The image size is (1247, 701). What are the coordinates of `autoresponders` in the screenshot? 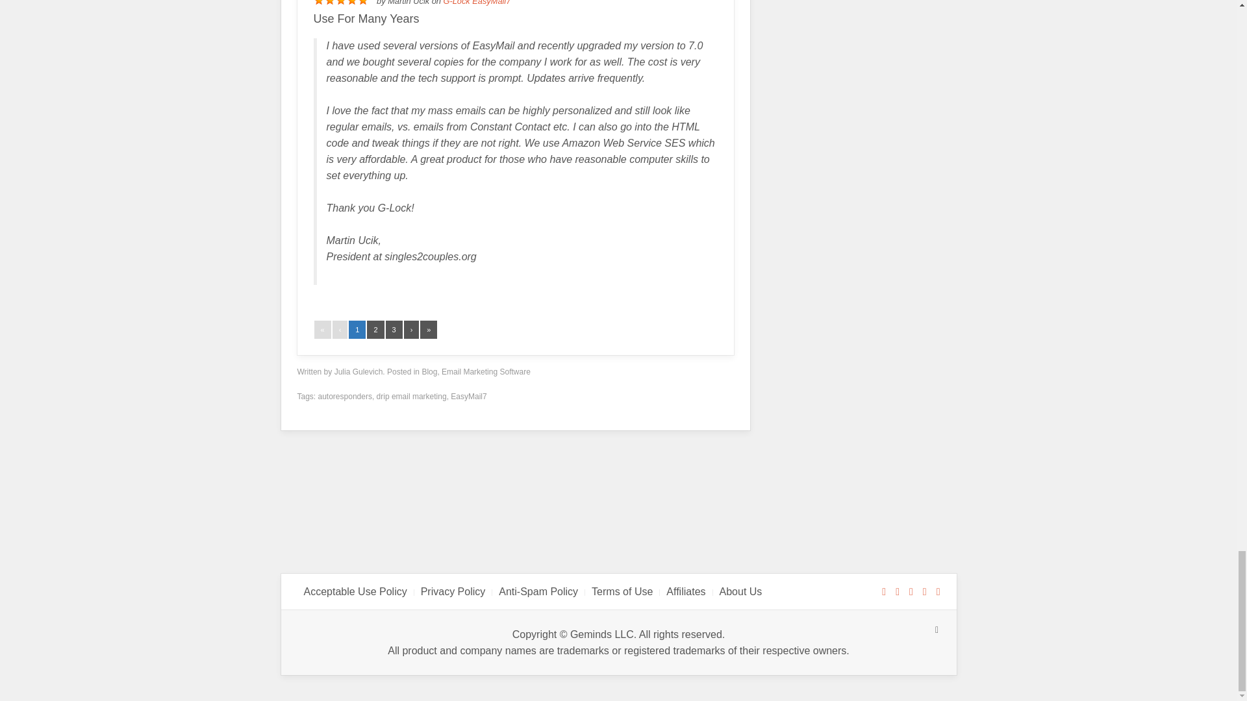 It's located at (344, 396).